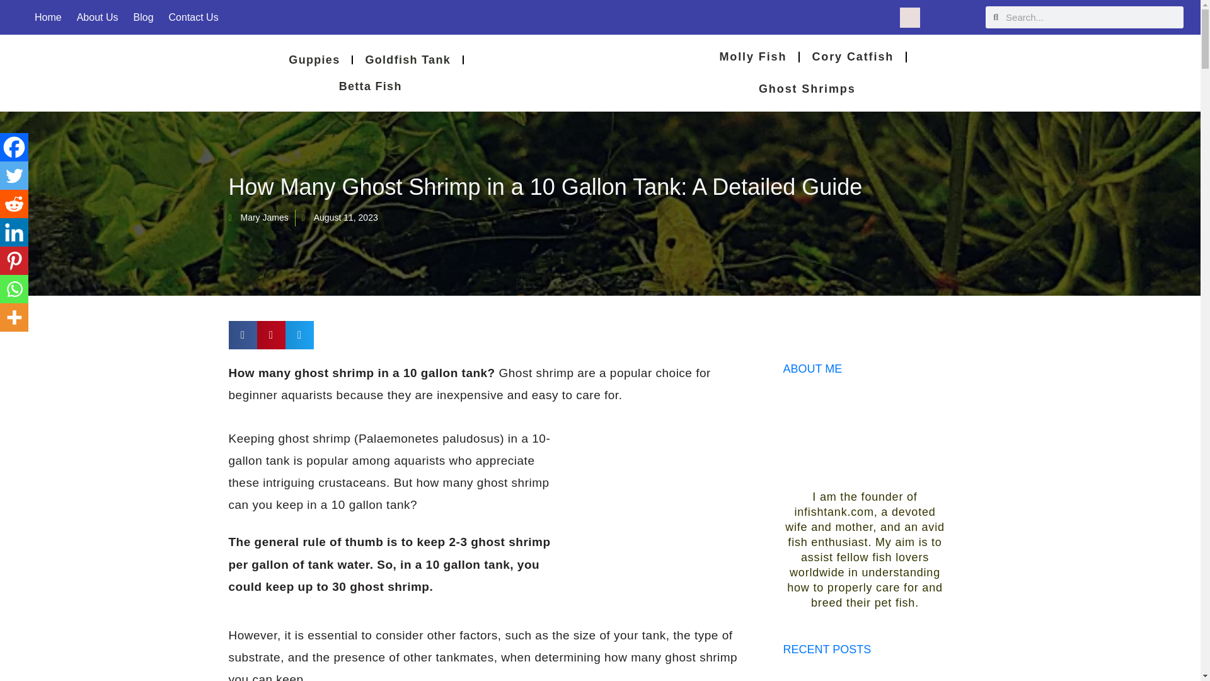 The width and height of the screenshot is (1210, 681). What do you see at coordinates (314, 59) in the screenshot?
I see `Guppies` at bounding box center [314, 59].